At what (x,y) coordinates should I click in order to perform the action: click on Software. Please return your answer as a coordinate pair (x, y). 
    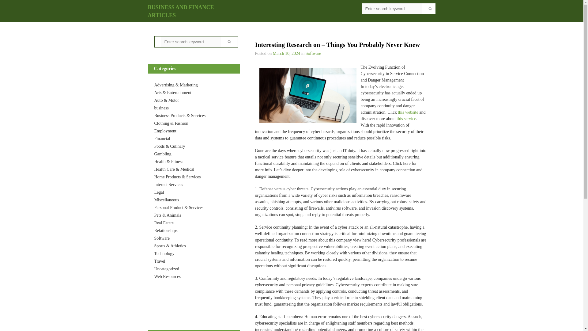
    Looking at the image, I should click on (313, 53).